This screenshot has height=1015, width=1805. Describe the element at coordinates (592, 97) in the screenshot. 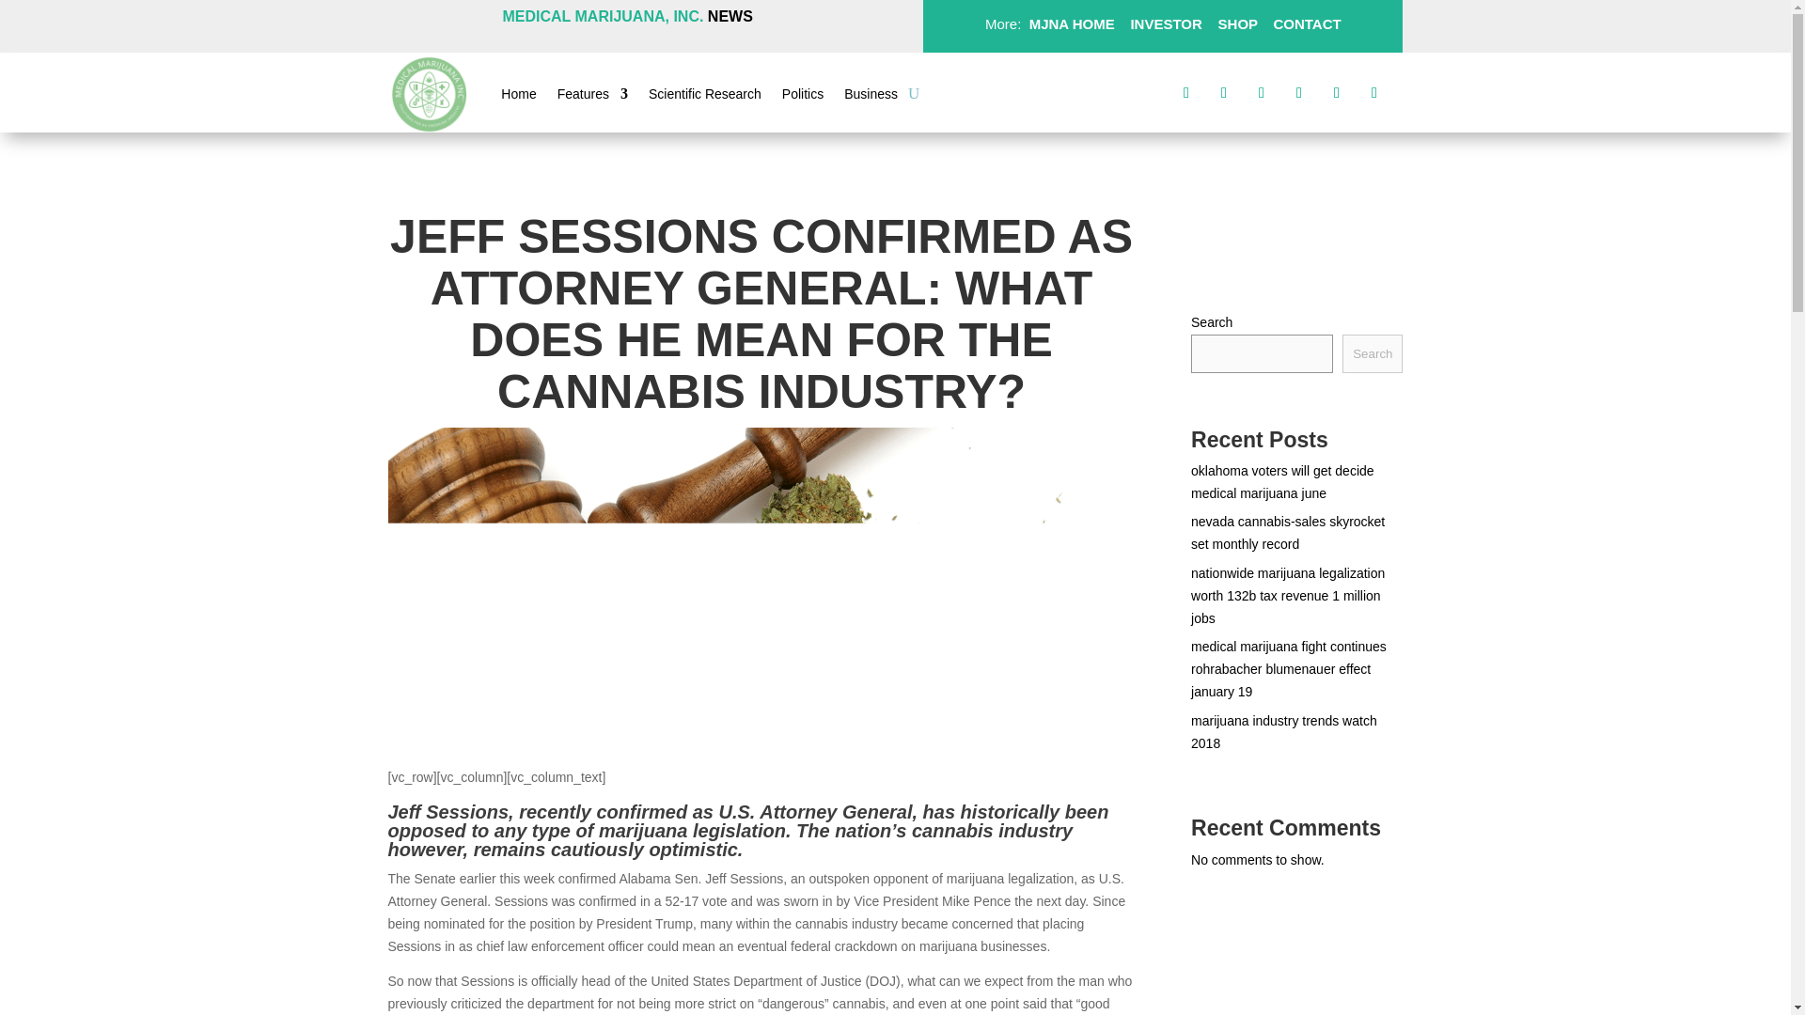

I see `Features` at that location.